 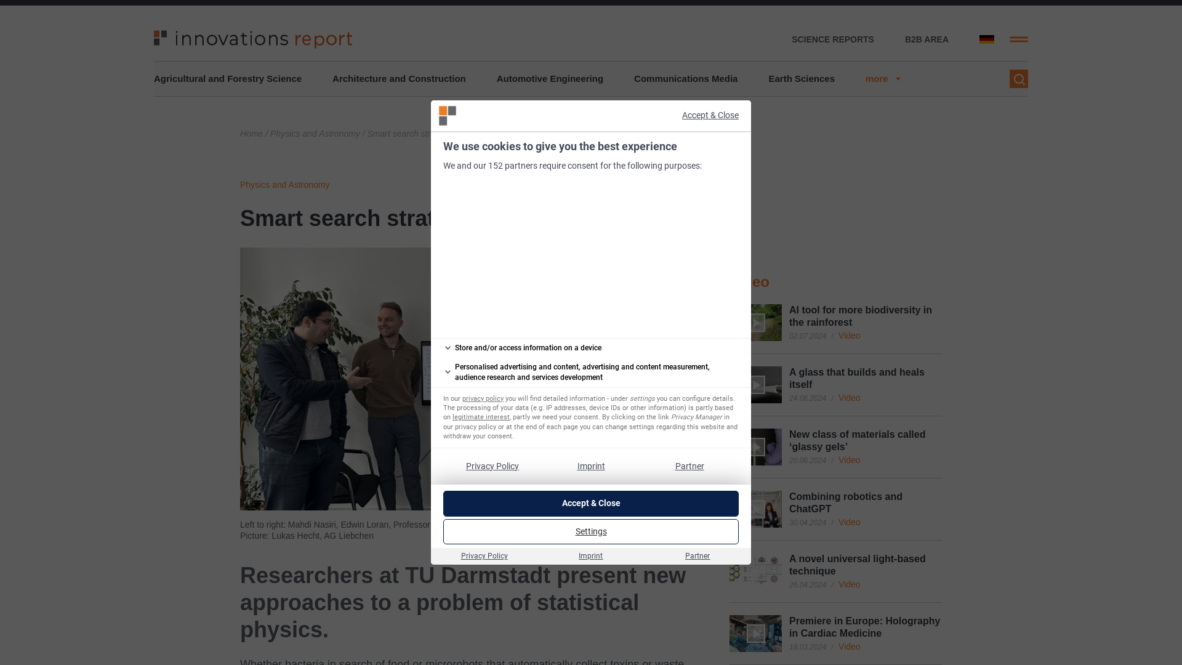 I want to click on B2B AREA, so click(x=927, y=39).